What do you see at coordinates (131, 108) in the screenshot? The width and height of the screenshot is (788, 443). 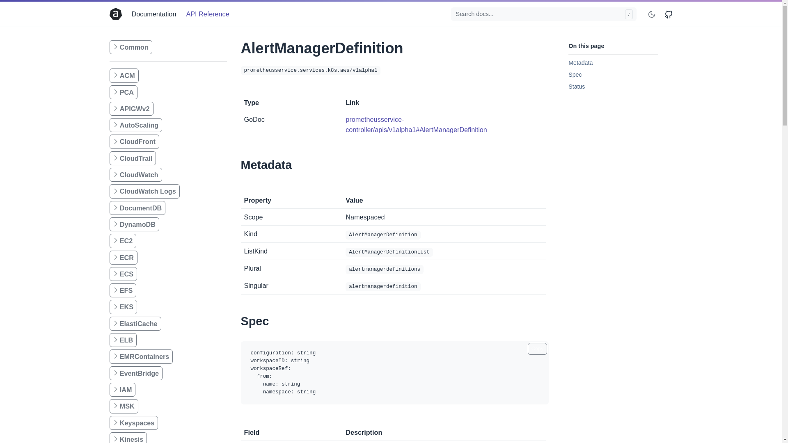 I see `APIGWv2` at bounding box center [131, 108].